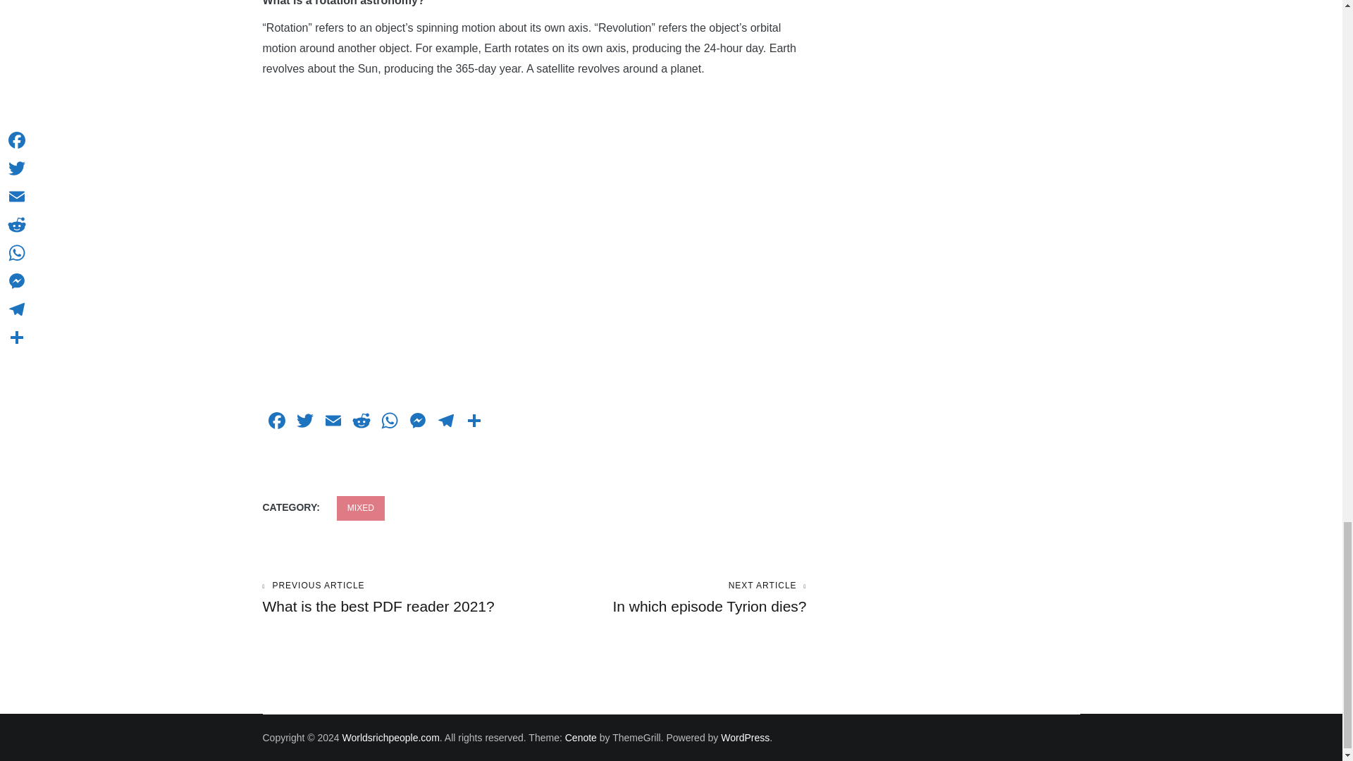 The width and height of the screenshot is (1353, 761). What do you see at coordinates (276, 422) in the screenshot?
I see `Facebook` at bounding box center [276, 422].